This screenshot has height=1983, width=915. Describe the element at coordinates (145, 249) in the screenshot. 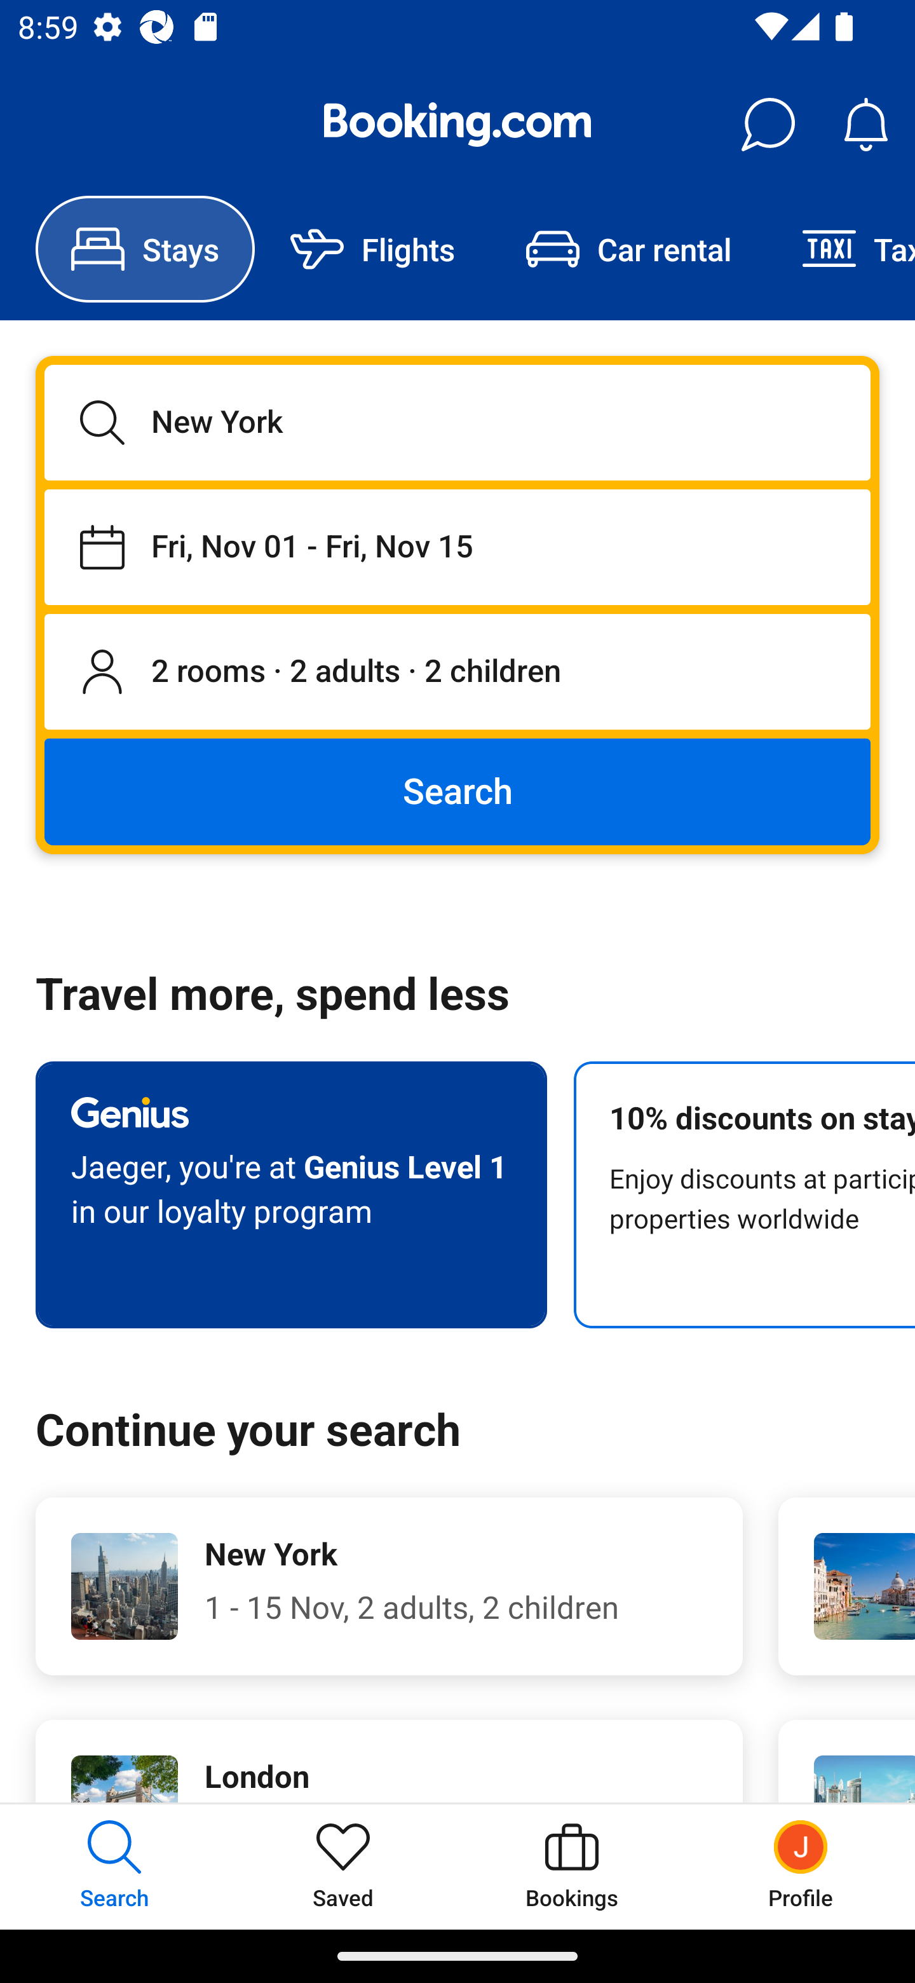

I see `Stays` at that location.